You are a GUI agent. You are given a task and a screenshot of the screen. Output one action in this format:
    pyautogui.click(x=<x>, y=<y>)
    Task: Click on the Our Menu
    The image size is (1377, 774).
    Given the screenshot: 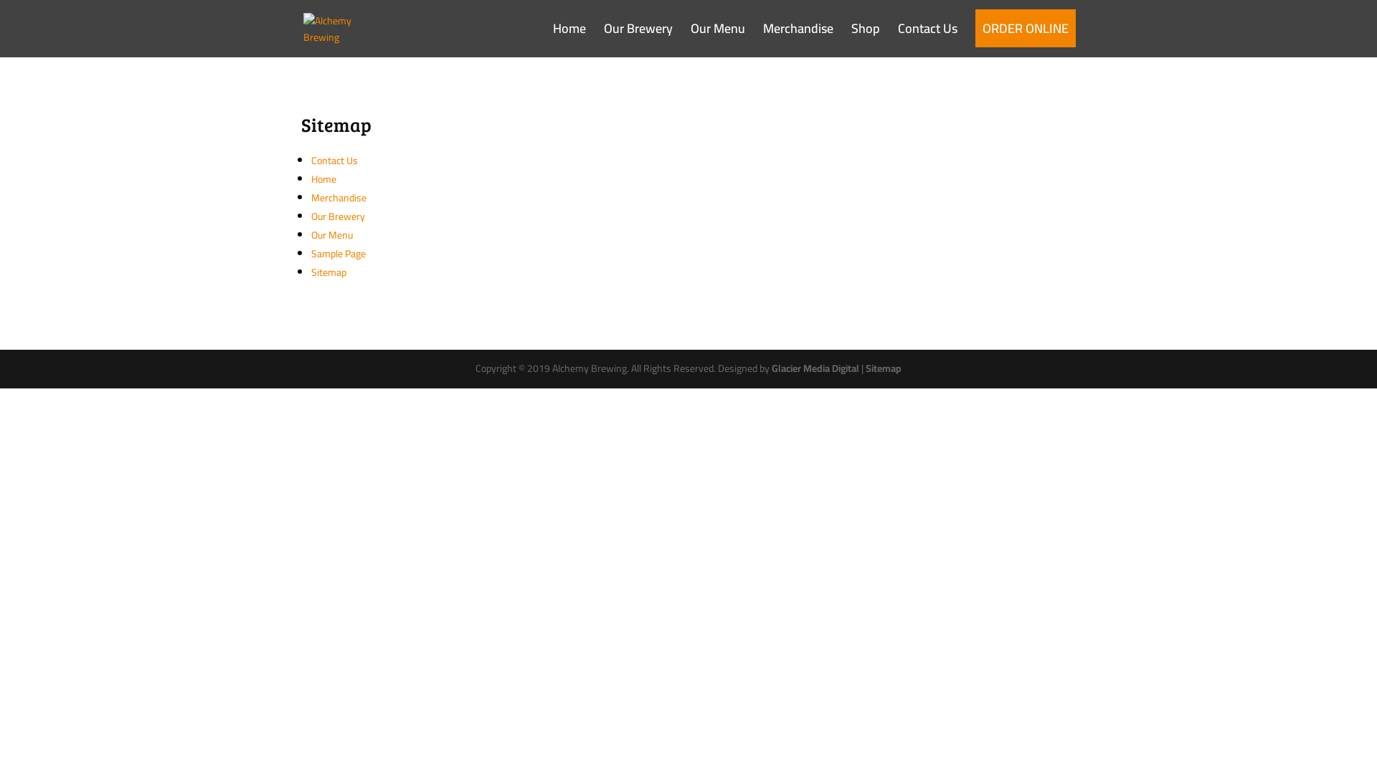 What is the action you would take?
    pyautogui.click(x=331, y=235)
    